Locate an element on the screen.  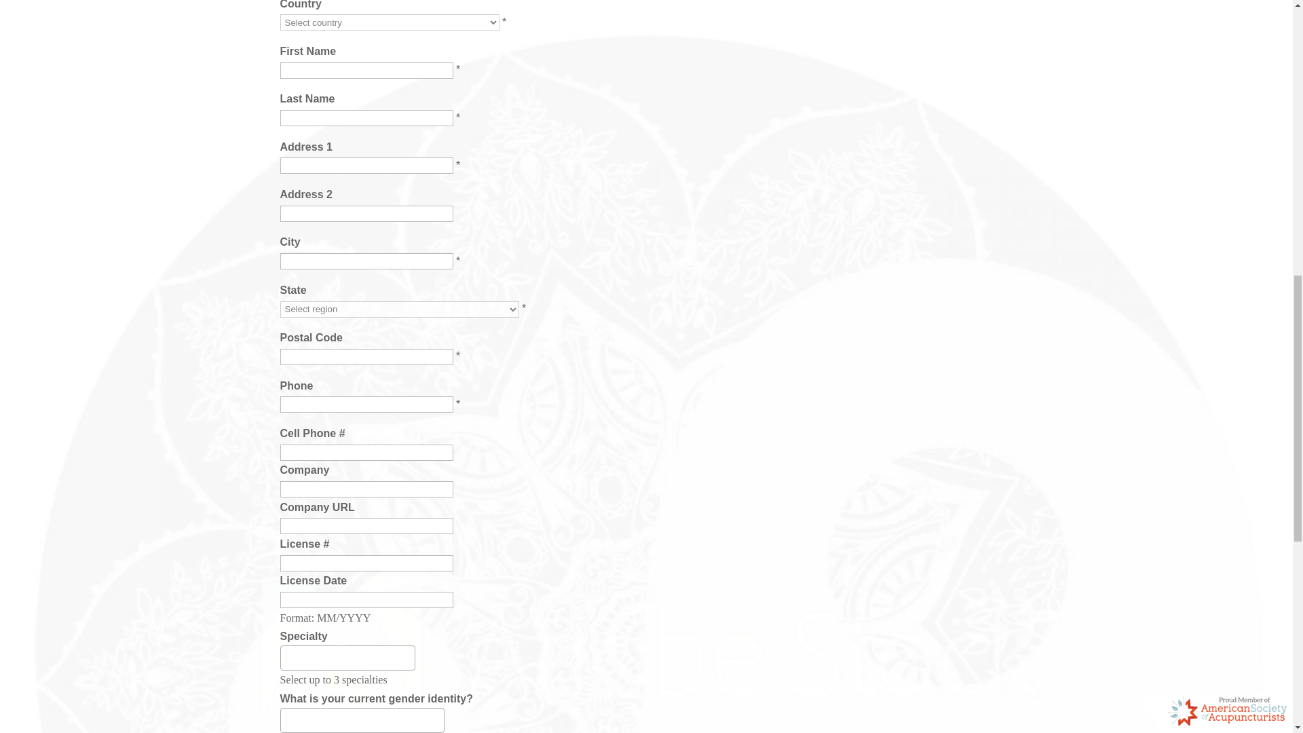
Required Field is located at coordinates (504, 22).